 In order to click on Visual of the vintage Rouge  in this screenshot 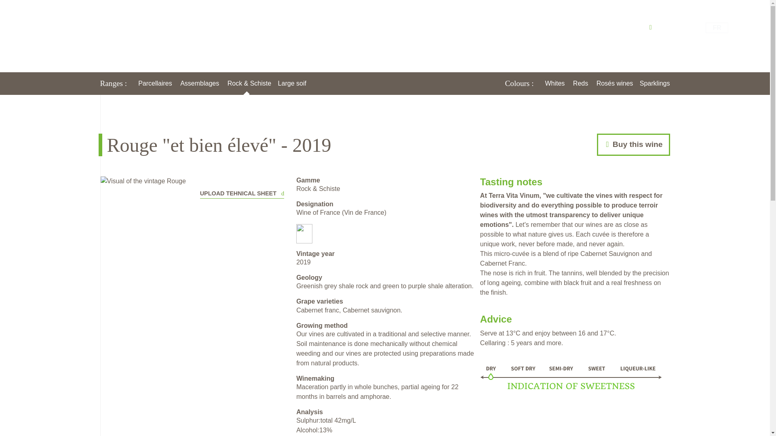, I will do `click(142, 181)`.